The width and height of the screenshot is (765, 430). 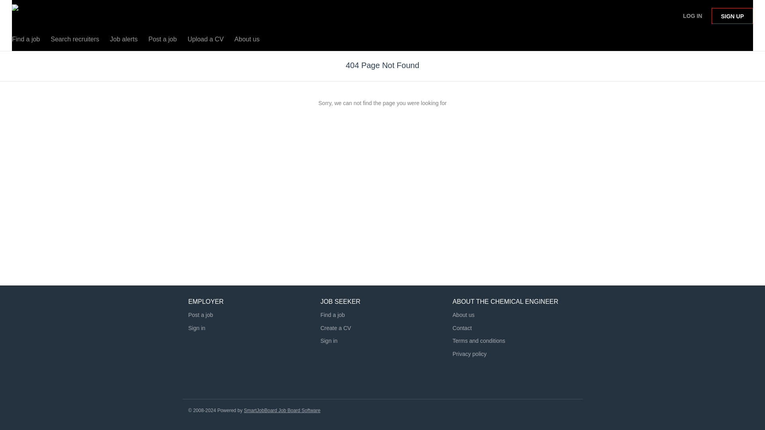 I want to click on Create a CV, so click(x=335, y=328).